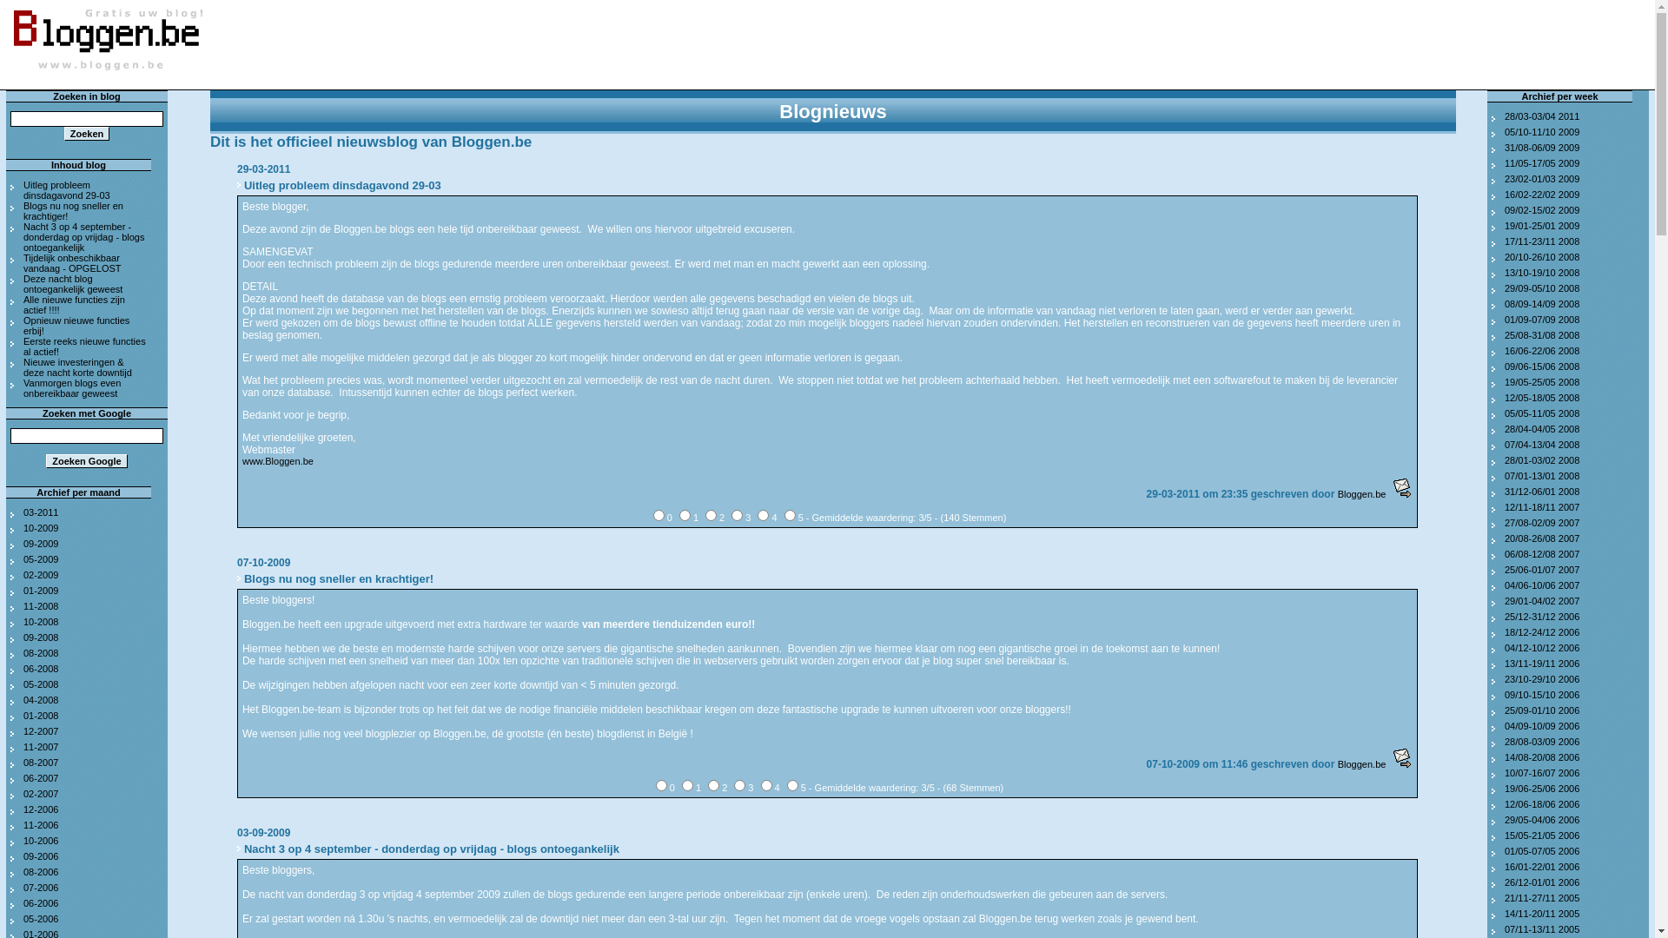 This screenshot has width=1668, height=938. I want to click on 01/05-07/05 2006, so click(1542, 851).